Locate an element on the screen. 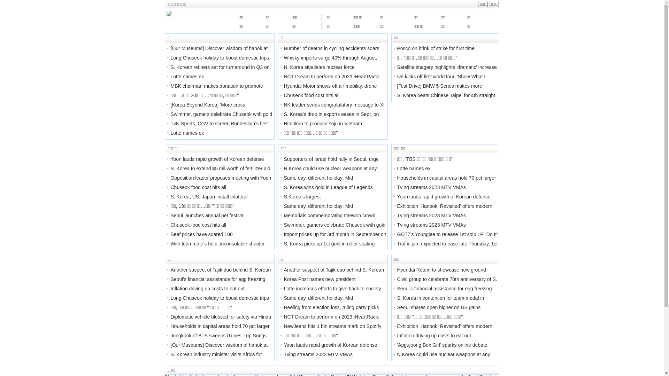  Civic group to celebrate 70th anniversary of S. Korea is located at coordinates (447, 284).